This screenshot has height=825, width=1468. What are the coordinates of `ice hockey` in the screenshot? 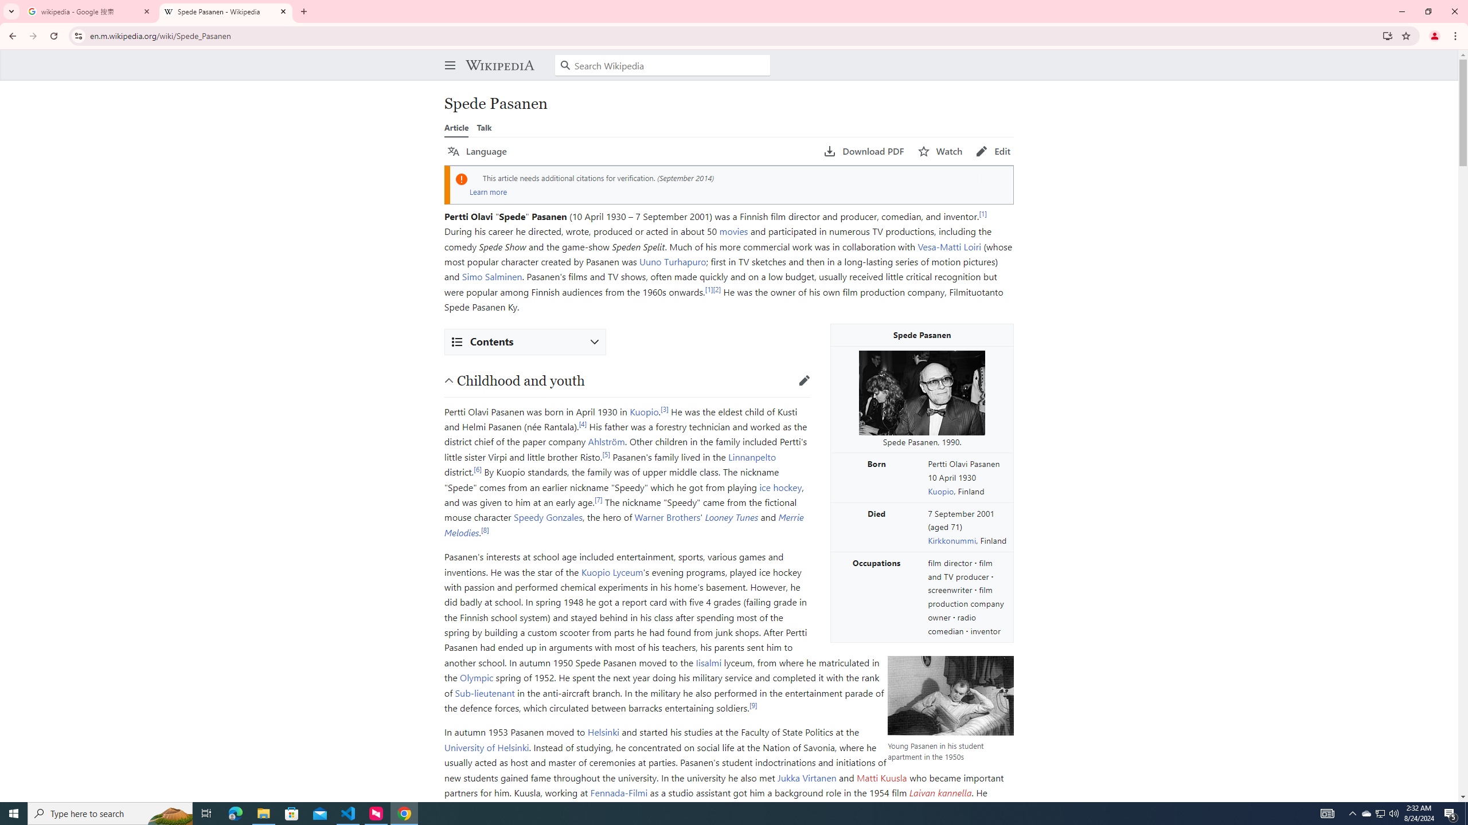 It's located at (780, 487).